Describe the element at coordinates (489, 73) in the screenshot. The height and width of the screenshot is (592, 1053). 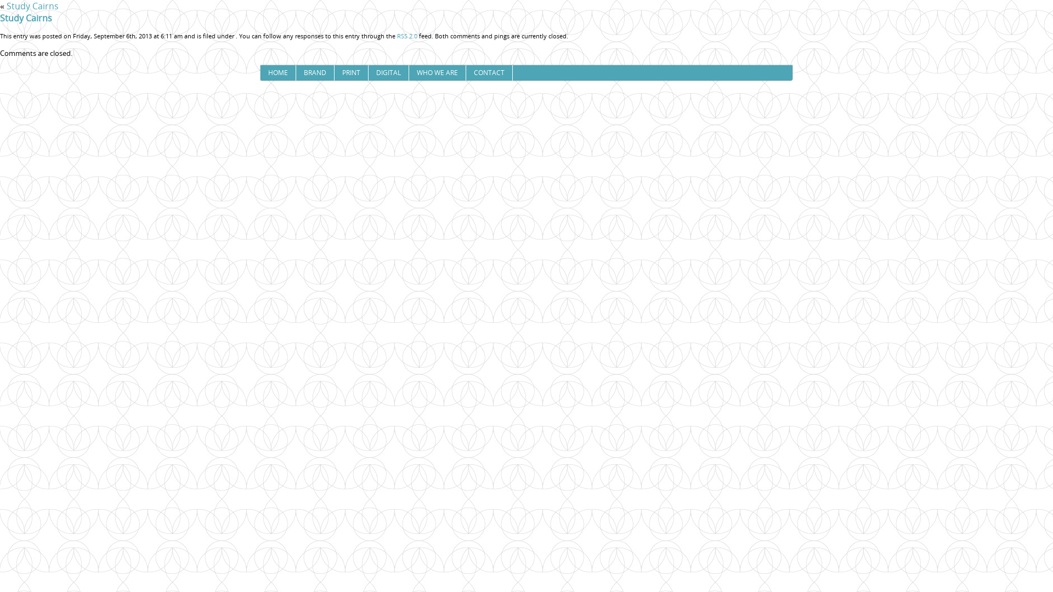
I see `CONTACT` at that location.